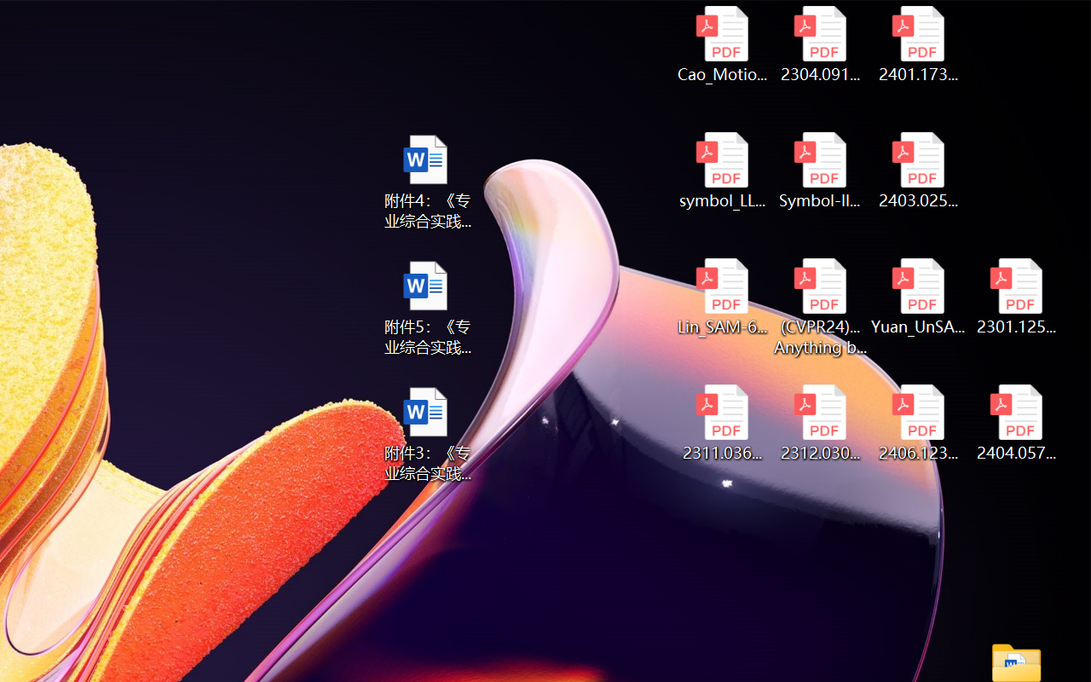  Describe the element at coordinates (1016, 423) in the screenshot. I see `2404.05719v1.pdf` at that location.